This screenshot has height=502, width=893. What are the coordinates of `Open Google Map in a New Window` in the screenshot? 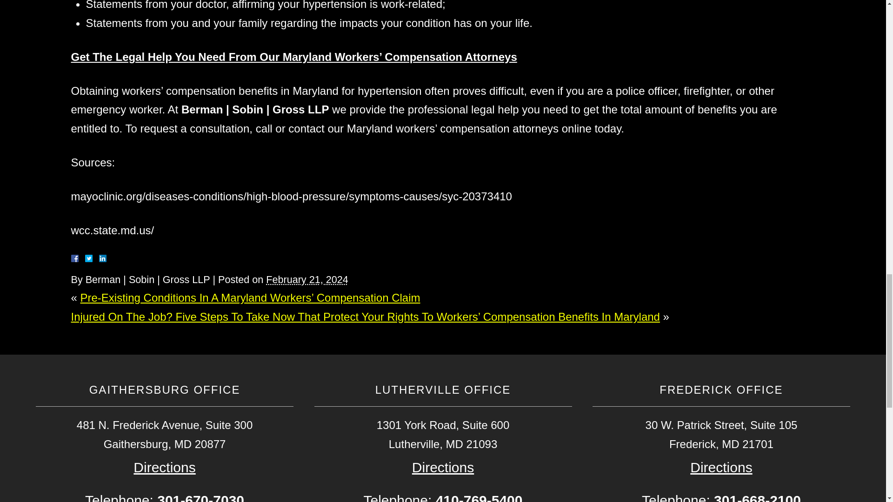 It's located at (443, 467).